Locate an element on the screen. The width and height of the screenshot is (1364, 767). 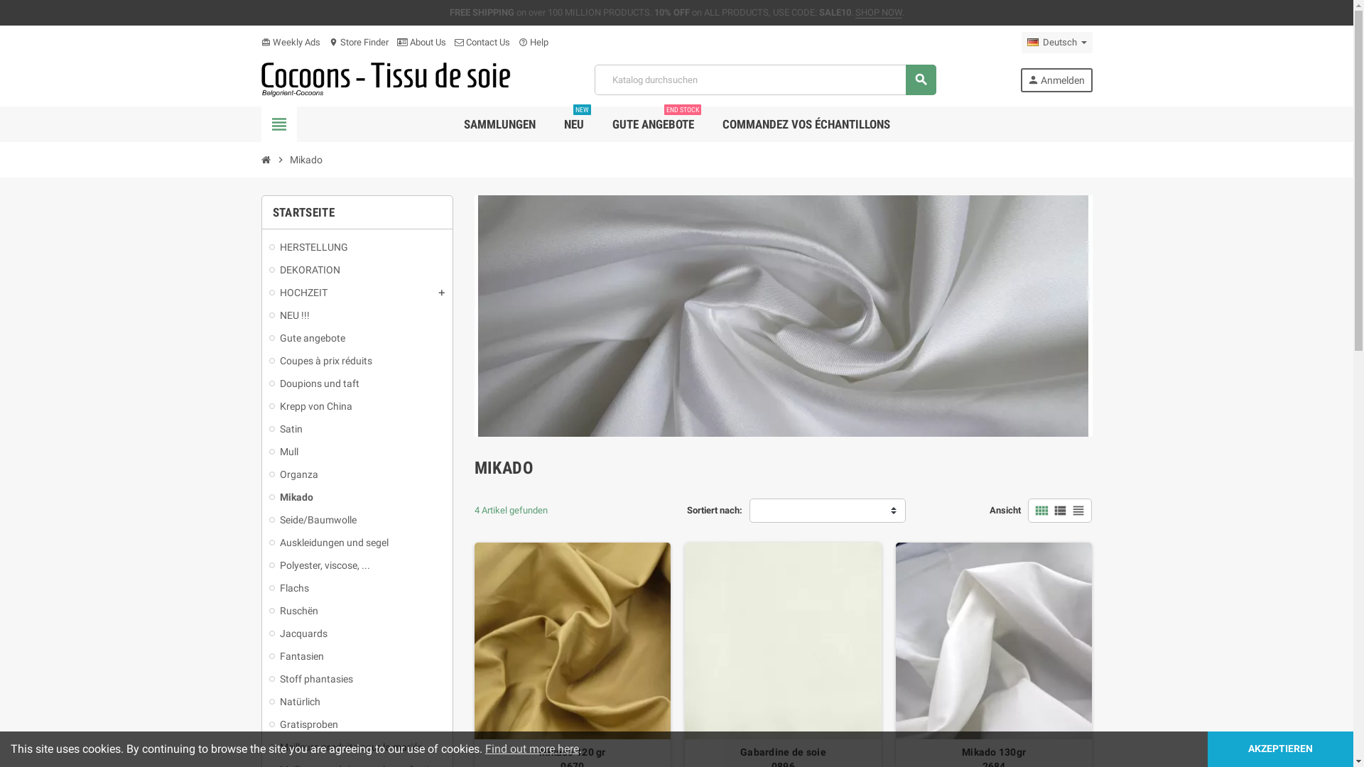
Polyester, viscose, ... is located at coordinates (357, 565).